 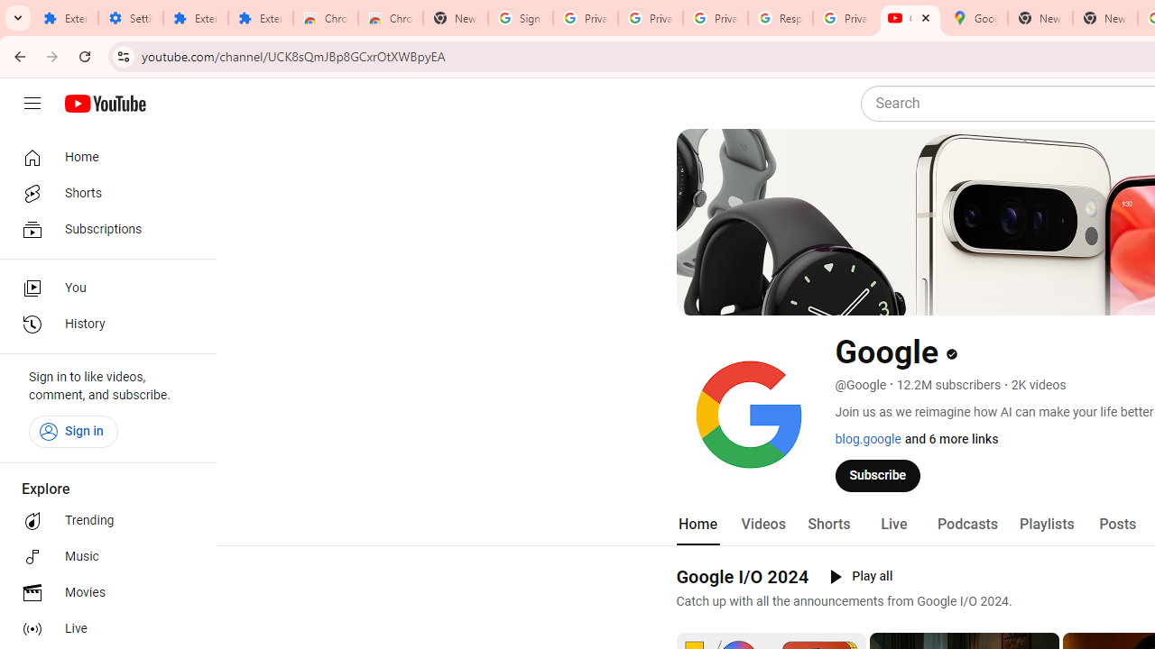 What do you see at coordinates (1117, 525) in the screenshot?
I see `Posts` at bounding box center [1117, 525].